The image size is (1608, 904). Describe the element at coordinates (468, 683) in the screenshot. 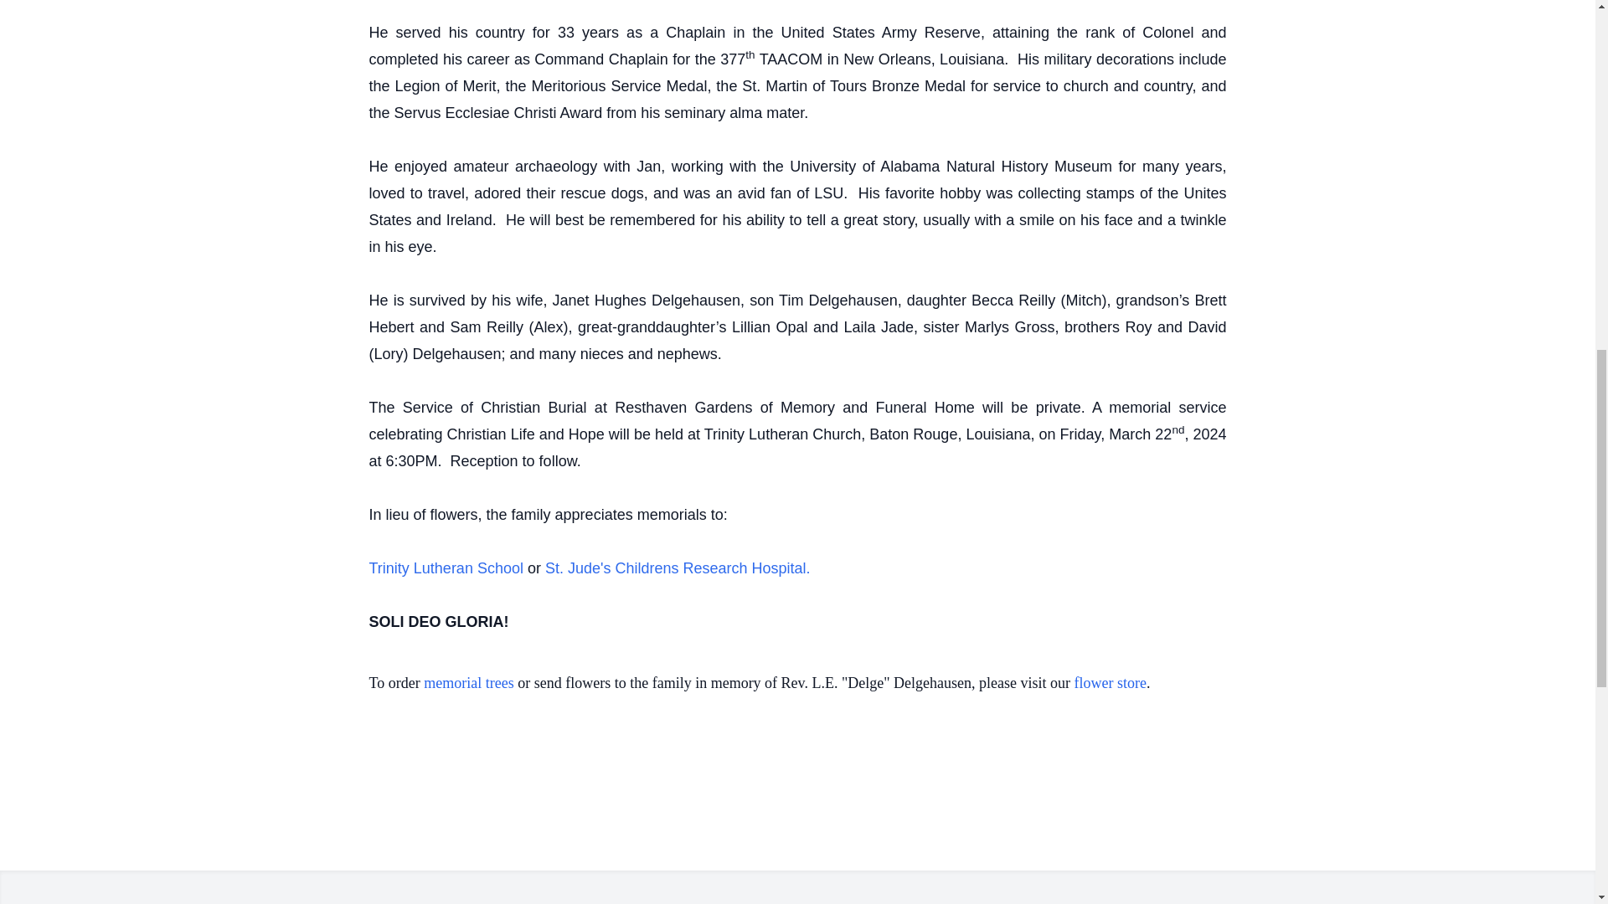

I see `memorial trees` at that location.